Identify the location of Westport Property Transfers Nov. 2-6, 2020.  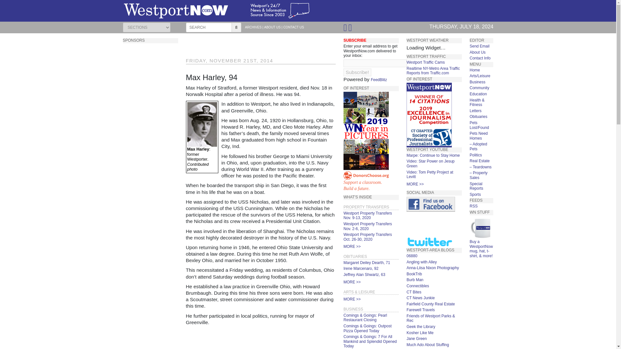
(367, 226).